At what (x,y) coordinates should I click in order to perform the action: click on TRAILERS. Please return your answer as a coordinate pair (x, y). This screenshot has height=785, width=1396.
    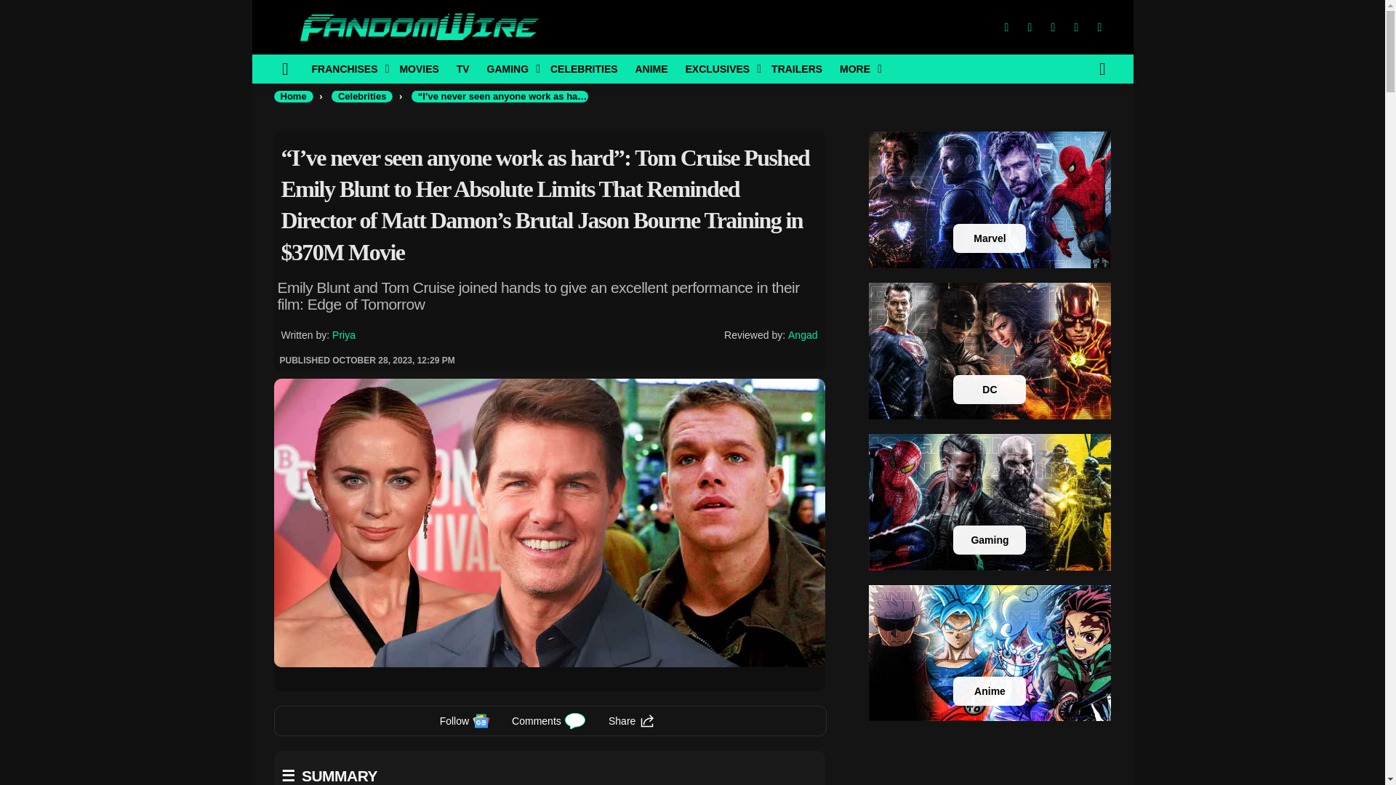
    Looking at the image, I should click on (796, 68).